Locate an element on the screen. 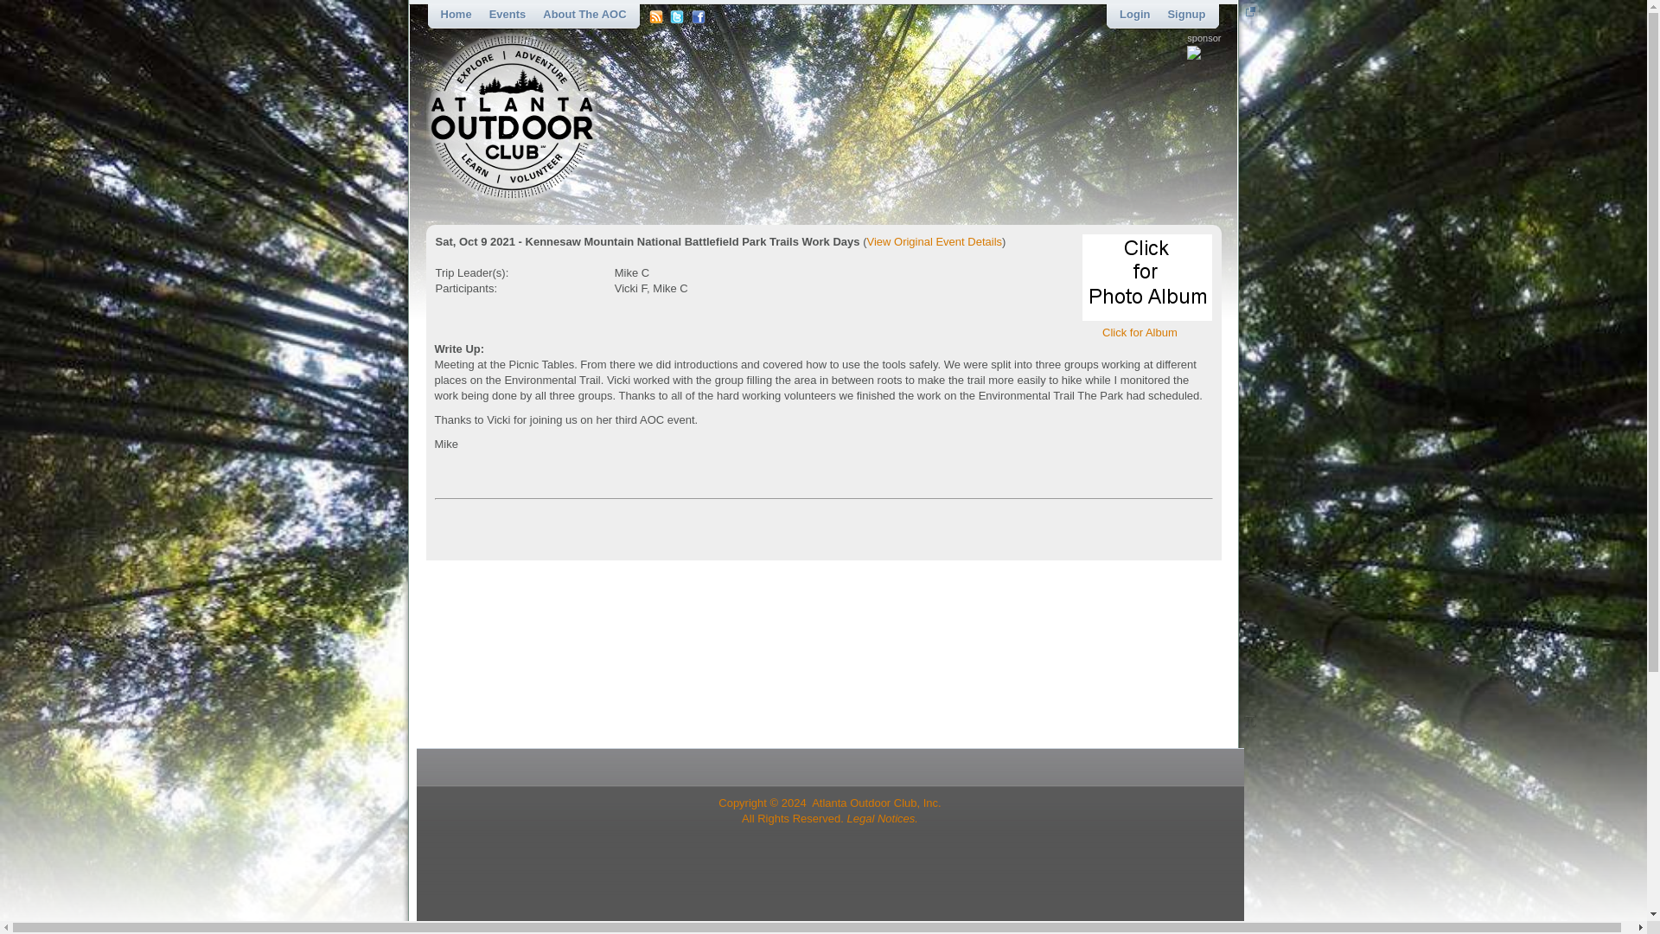 The width and height of the screenshot is (1660, 934). Click for Album is located at coordinates (1140, 325).